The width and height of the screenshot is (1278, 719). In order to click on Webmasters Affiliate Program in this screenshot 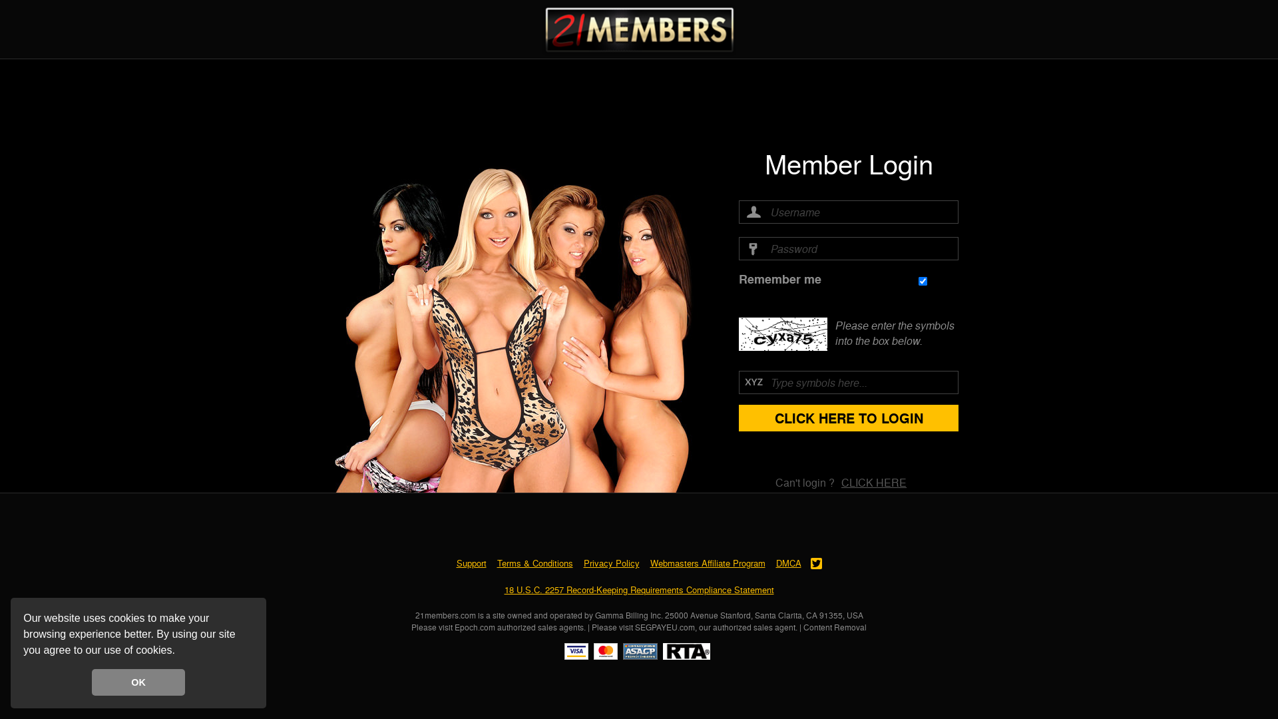, I will do `click(707, 563)`.